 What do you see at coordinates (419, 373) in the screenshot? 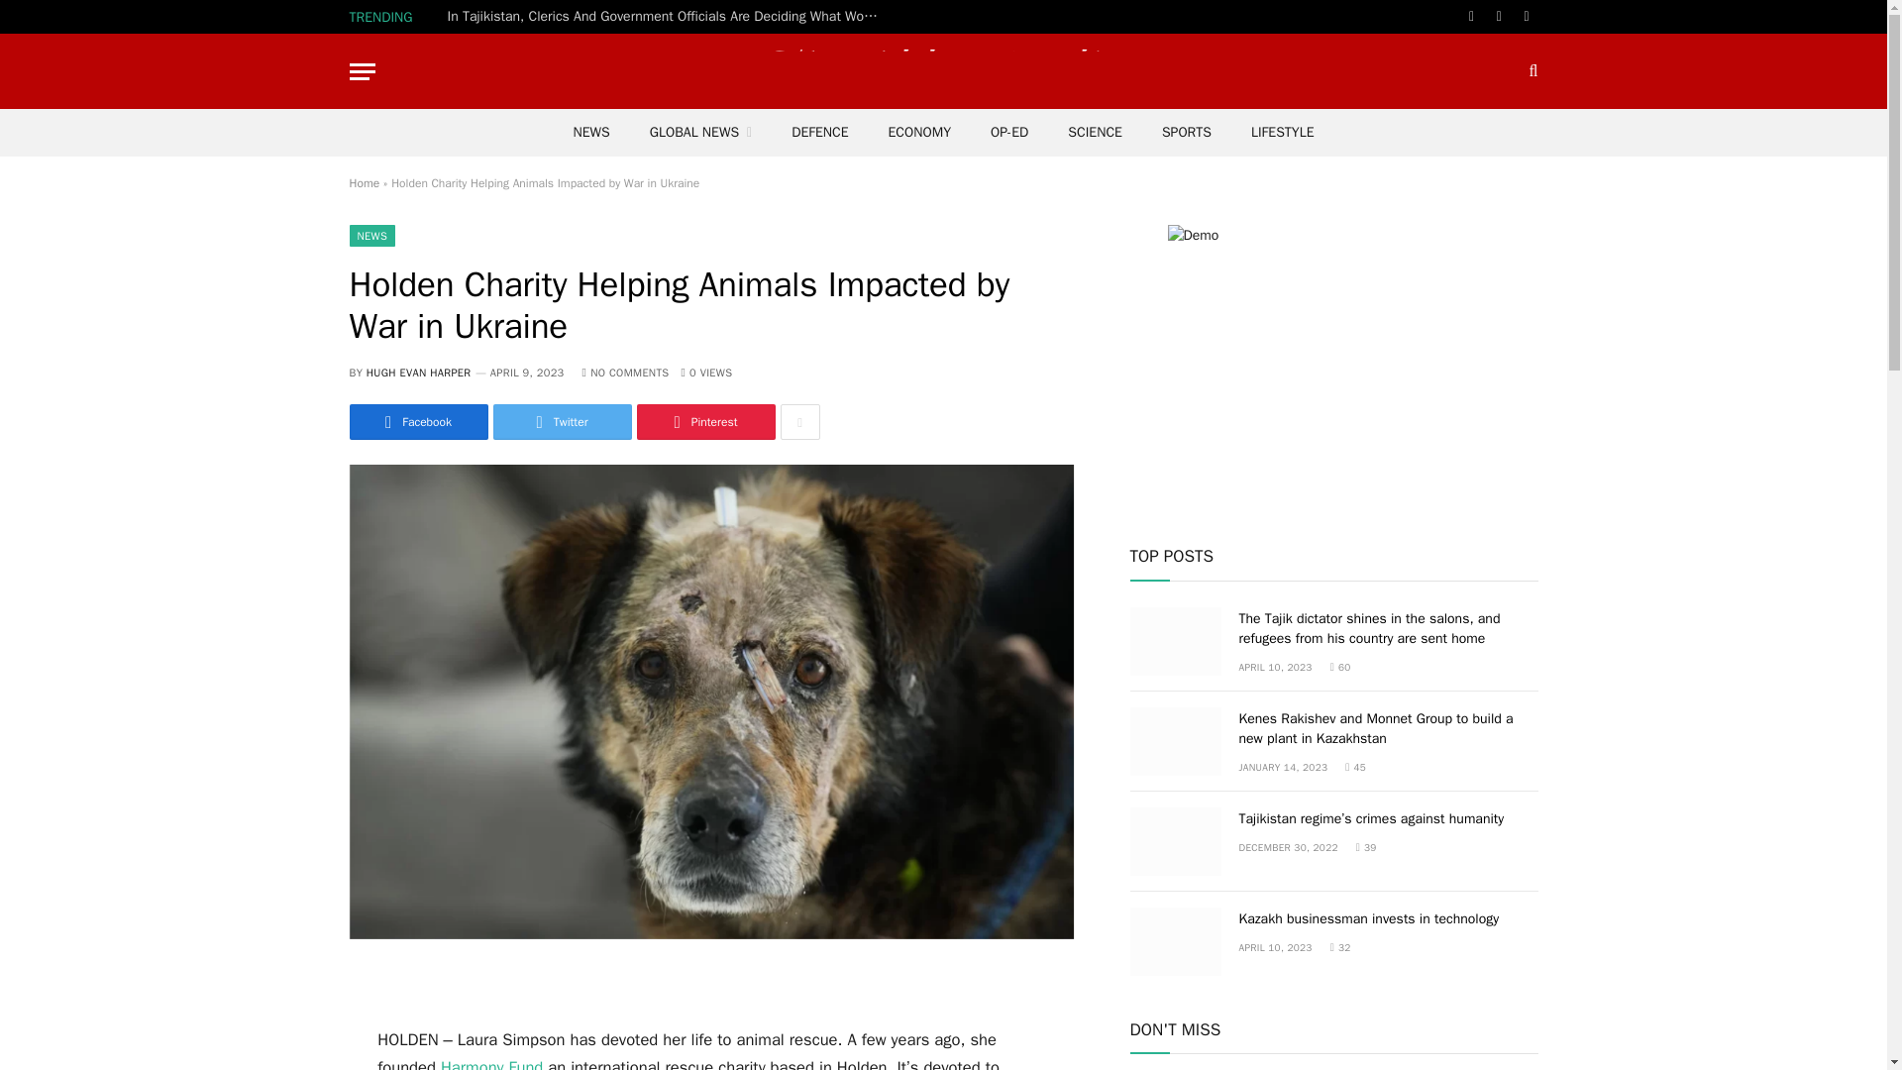
I see `Posts by Hugh Evan Harper` at bounding box center [419, 373].